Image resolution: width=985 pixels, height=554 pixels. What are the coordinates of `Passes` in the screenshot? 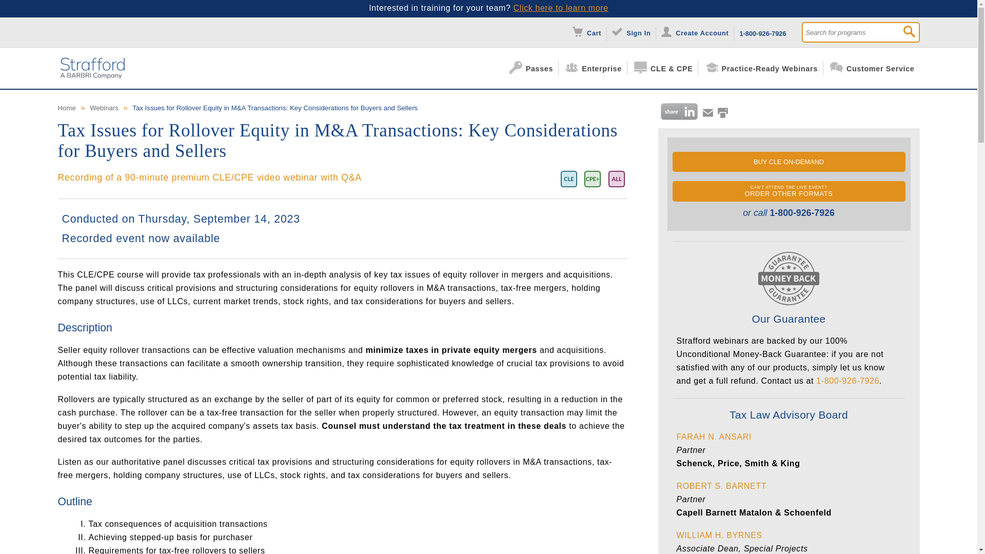 It's located at (534, 68).